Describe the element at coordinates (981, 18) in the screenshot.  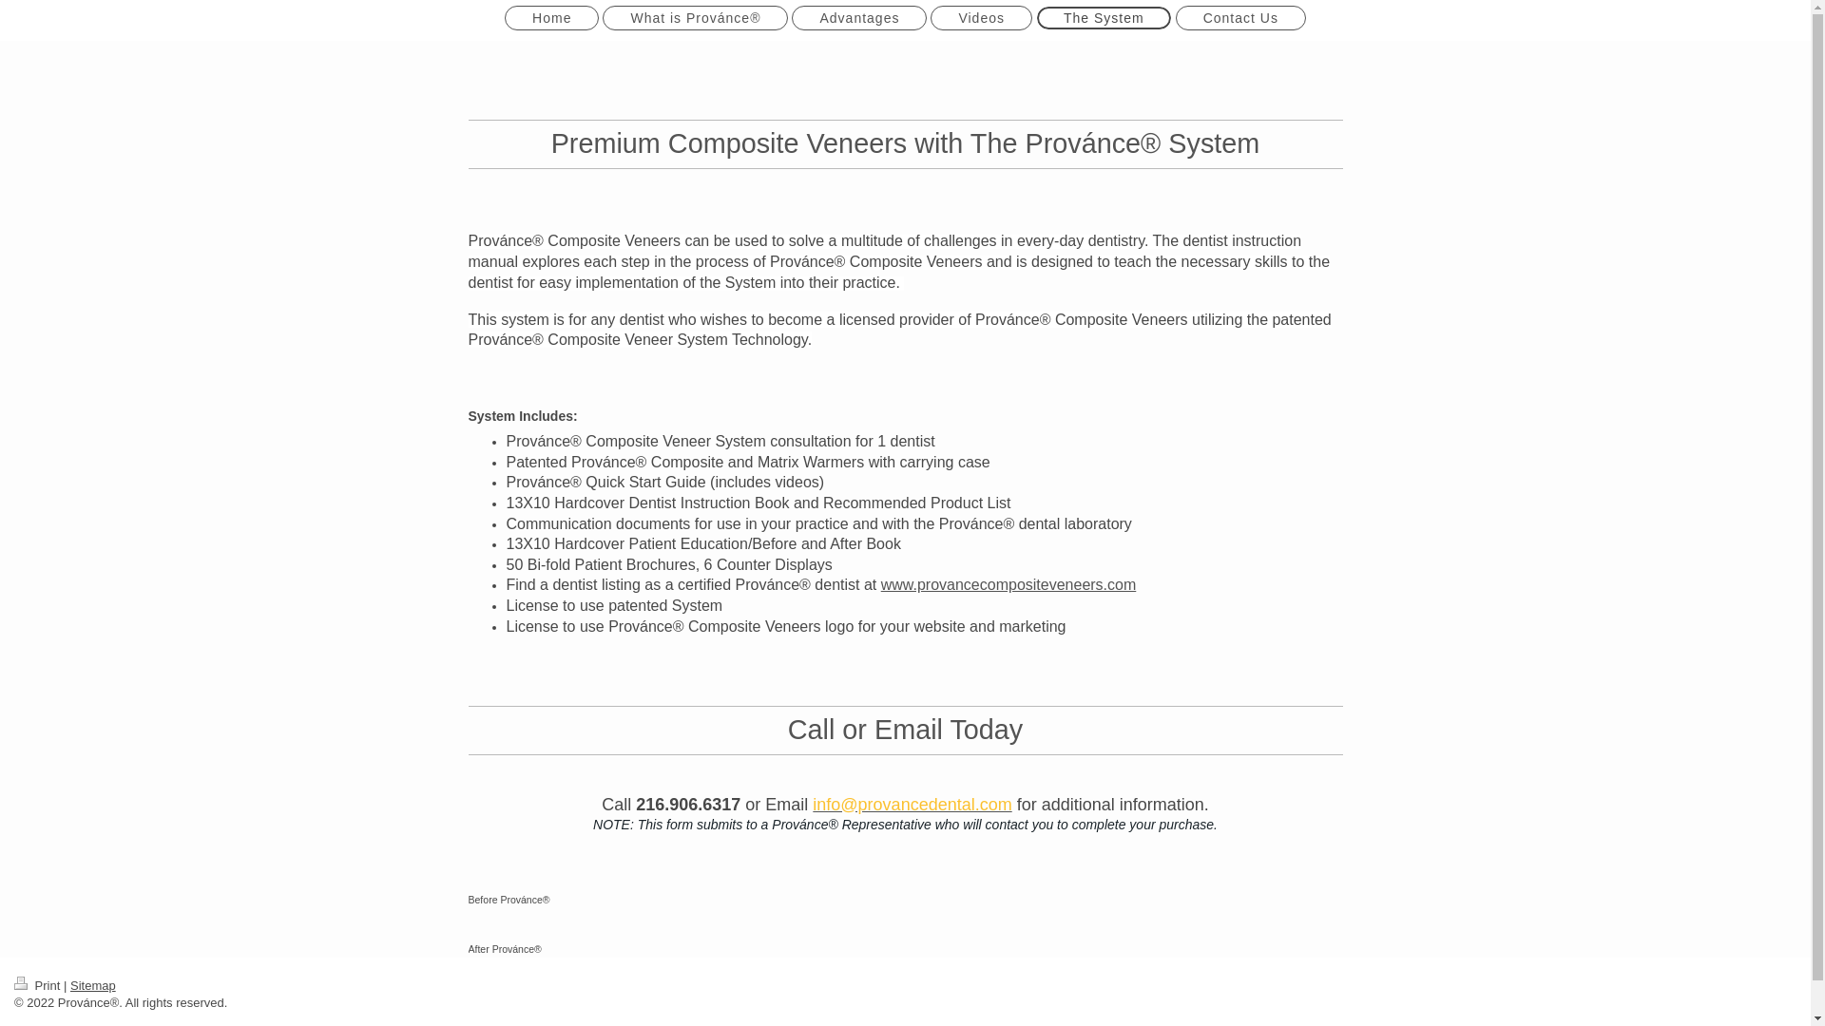
I see `Videos` at that location.